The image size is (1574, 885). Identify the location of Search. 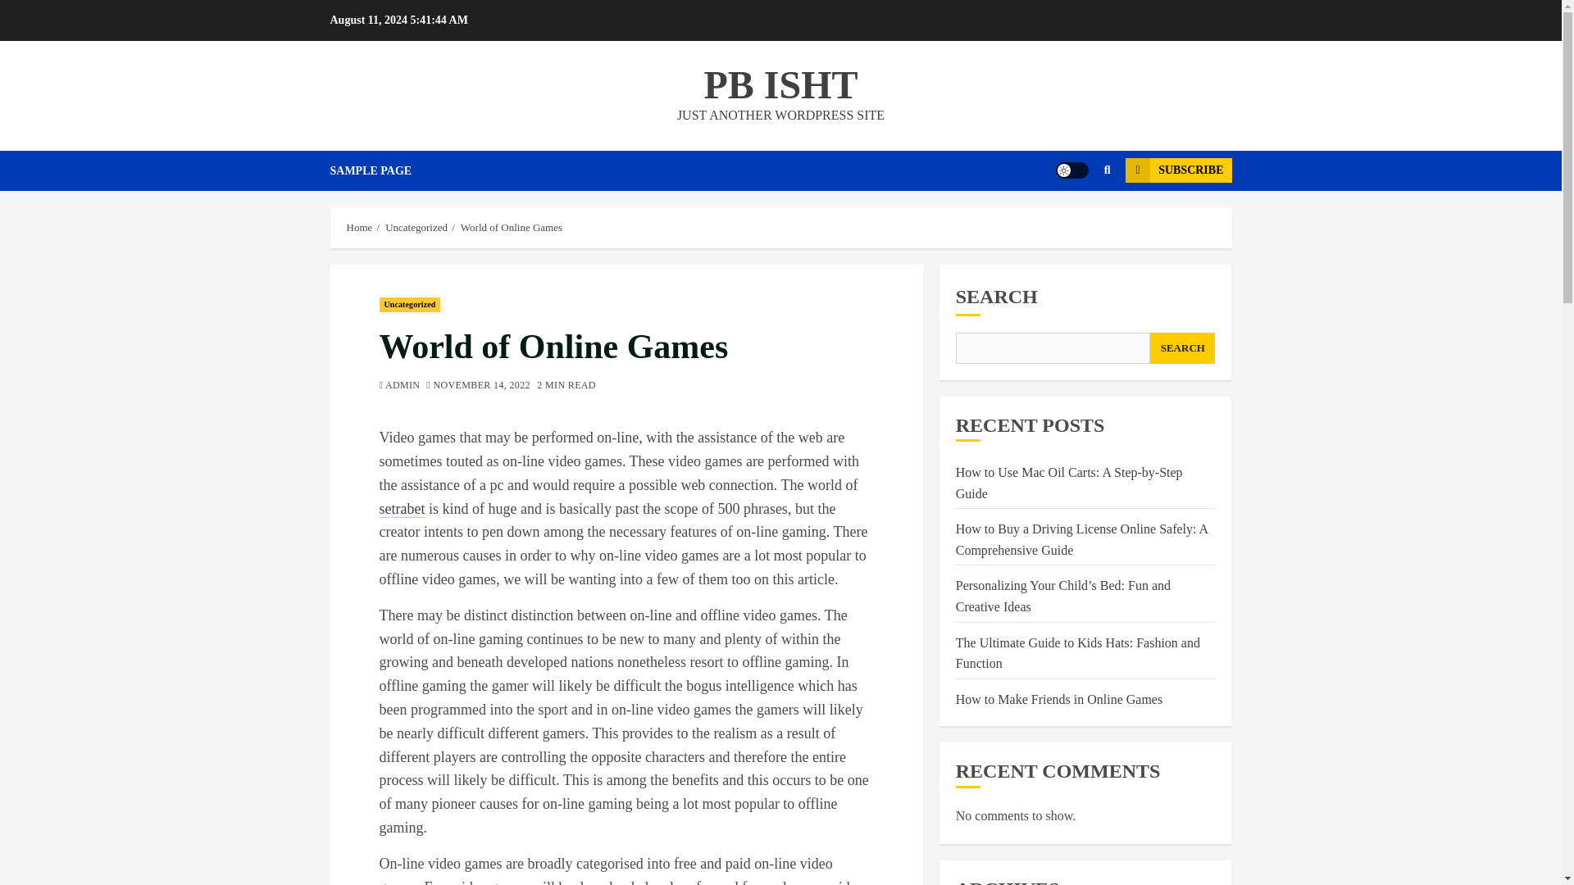
(1076, 220).